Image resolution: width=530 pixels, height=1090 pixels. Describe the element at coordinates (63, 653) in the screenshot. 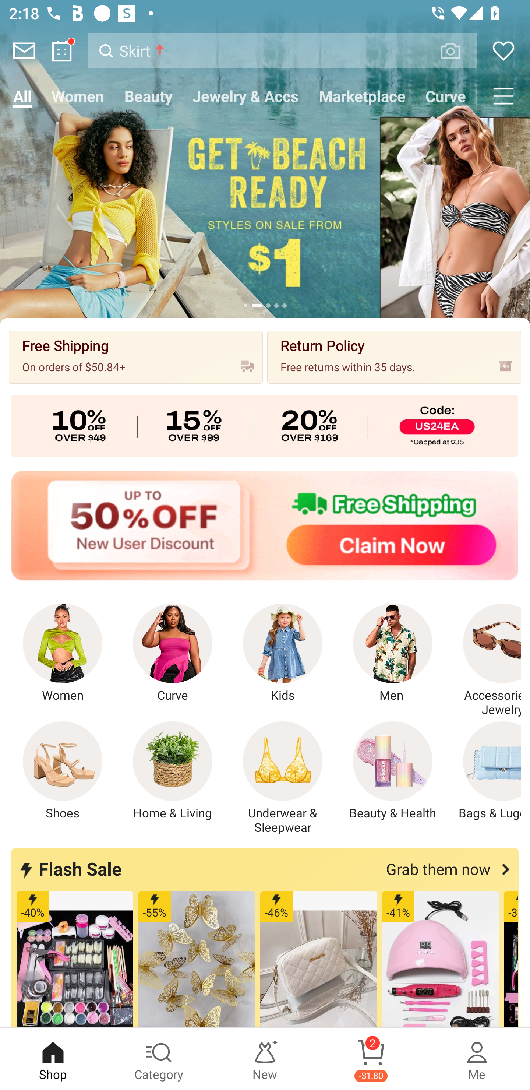

I see `Women` at that location.